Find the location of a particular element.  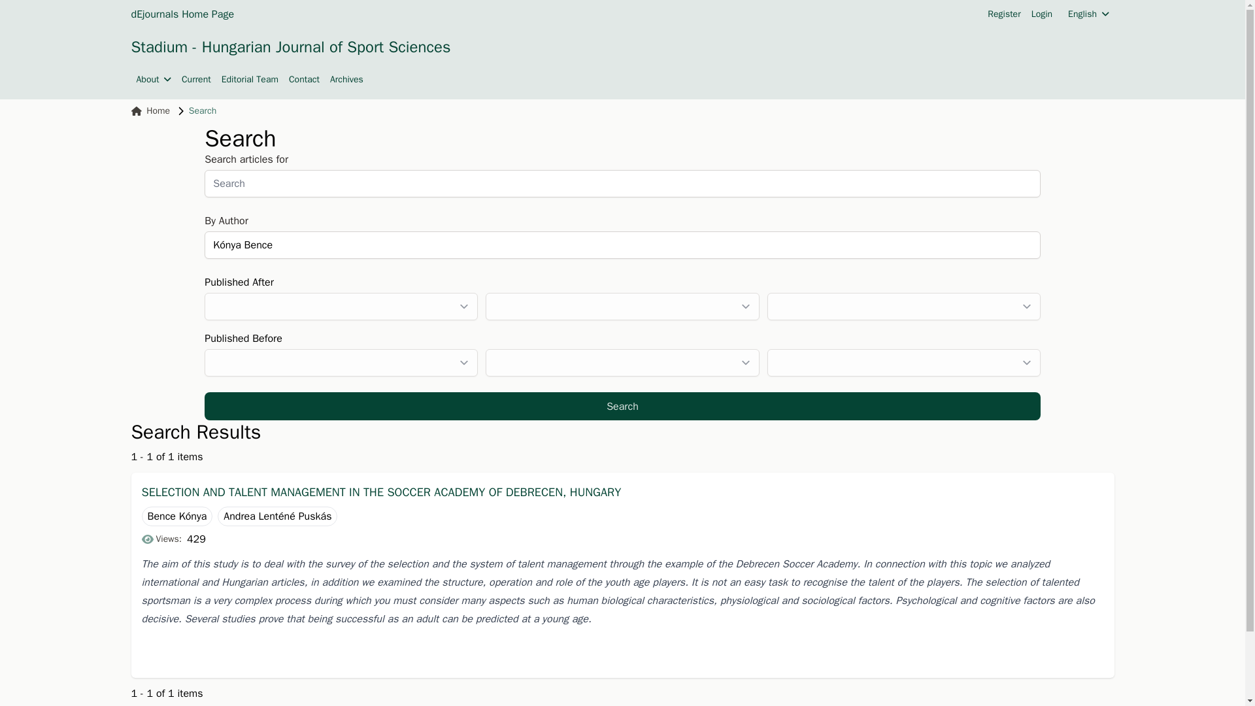

Register is located at coordinates (1004, 14).